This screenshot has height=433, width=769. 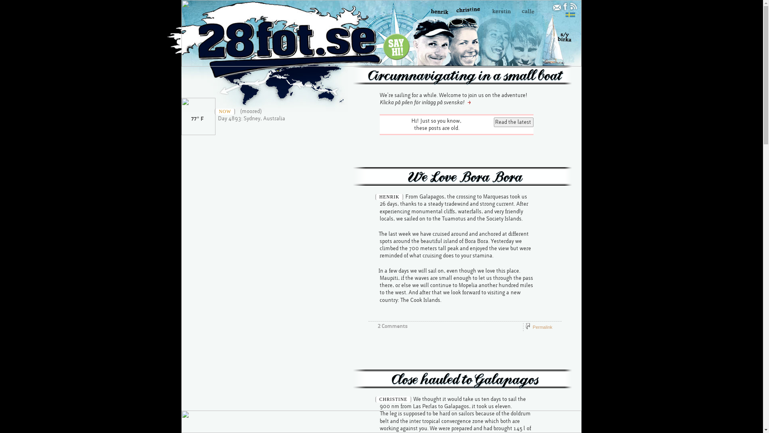 I want to click on 2 Comments, so click(x=393, y=326).